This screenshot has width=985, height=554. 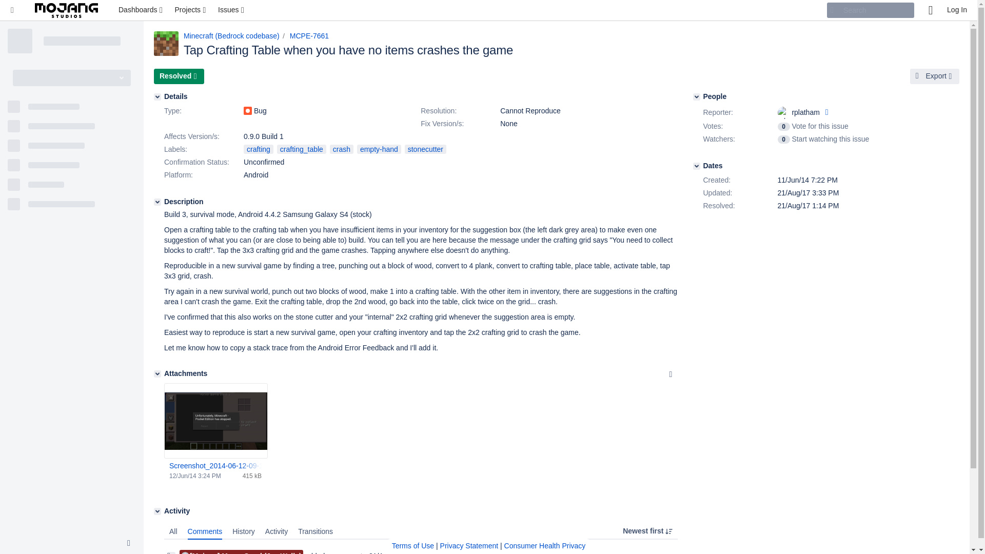 I want to click on crafting, so click(x=259, y=149).